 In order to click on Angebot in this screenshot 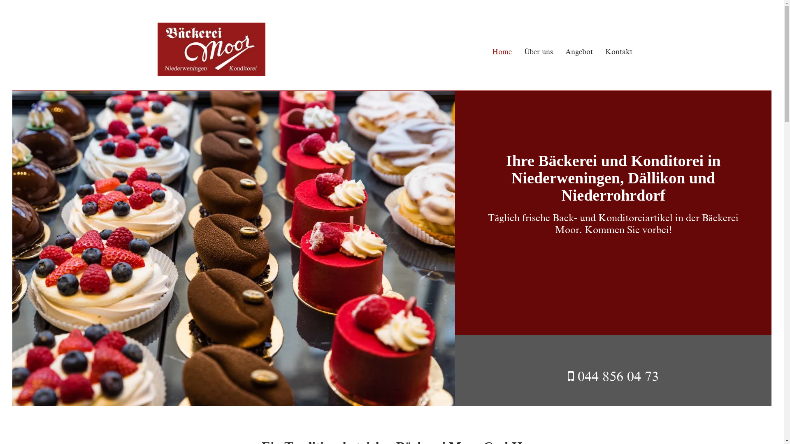, I will do `click(573, 52)`.